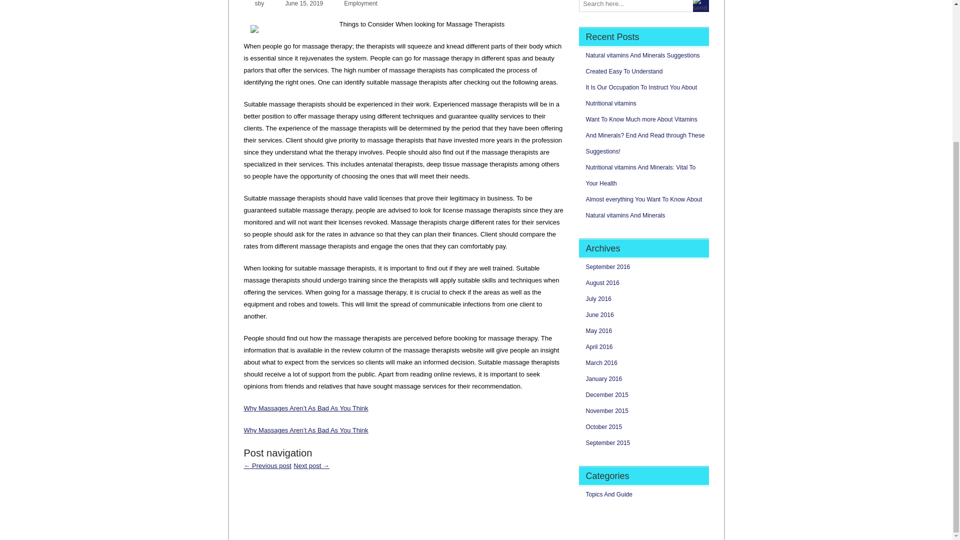  I want to click on November 2015, so click(607, 411).